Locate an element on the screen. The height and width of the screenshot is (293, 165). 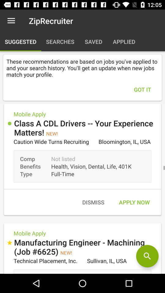
choose icon to the left of apply now icon is located at coordinates (93, 202).